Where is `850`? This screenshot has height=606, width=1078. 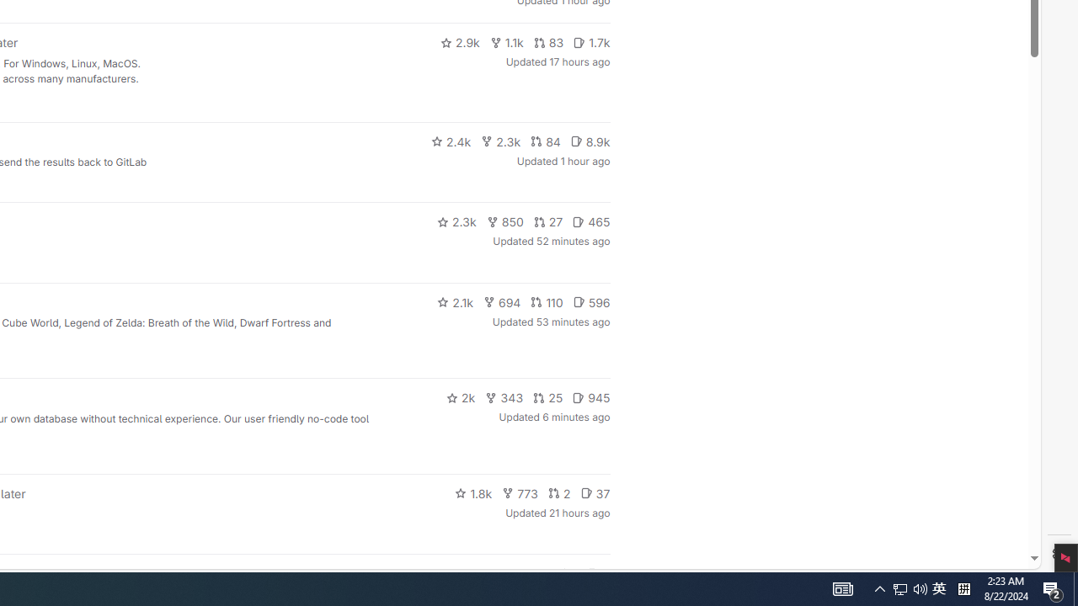
850 is located at coordinates (505, 222).